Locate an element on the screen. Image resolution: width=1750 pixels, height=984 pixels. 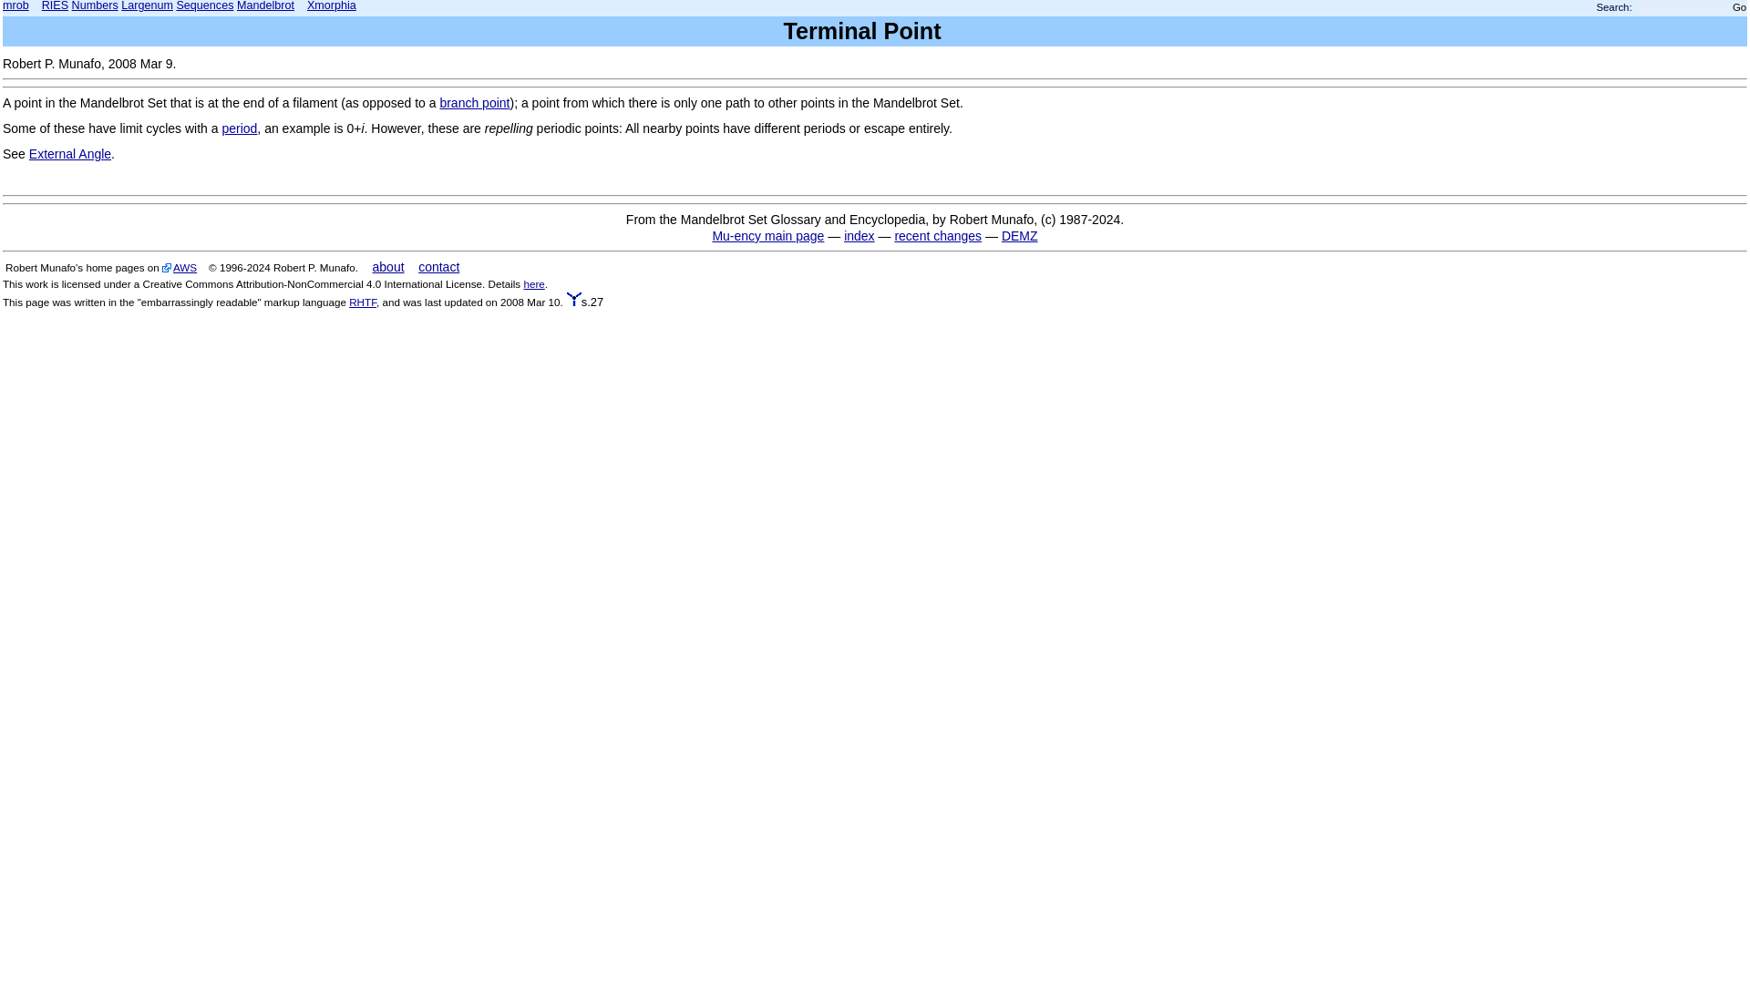
Numbers is located at coordinates (95, 5).